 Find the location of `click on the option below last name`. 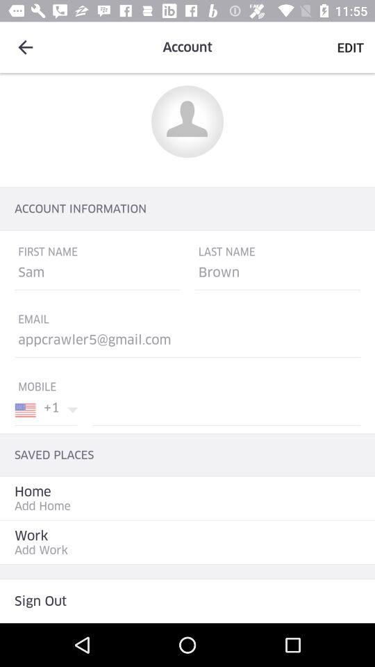

click on the option below last name is located at coordinates (277, 275).